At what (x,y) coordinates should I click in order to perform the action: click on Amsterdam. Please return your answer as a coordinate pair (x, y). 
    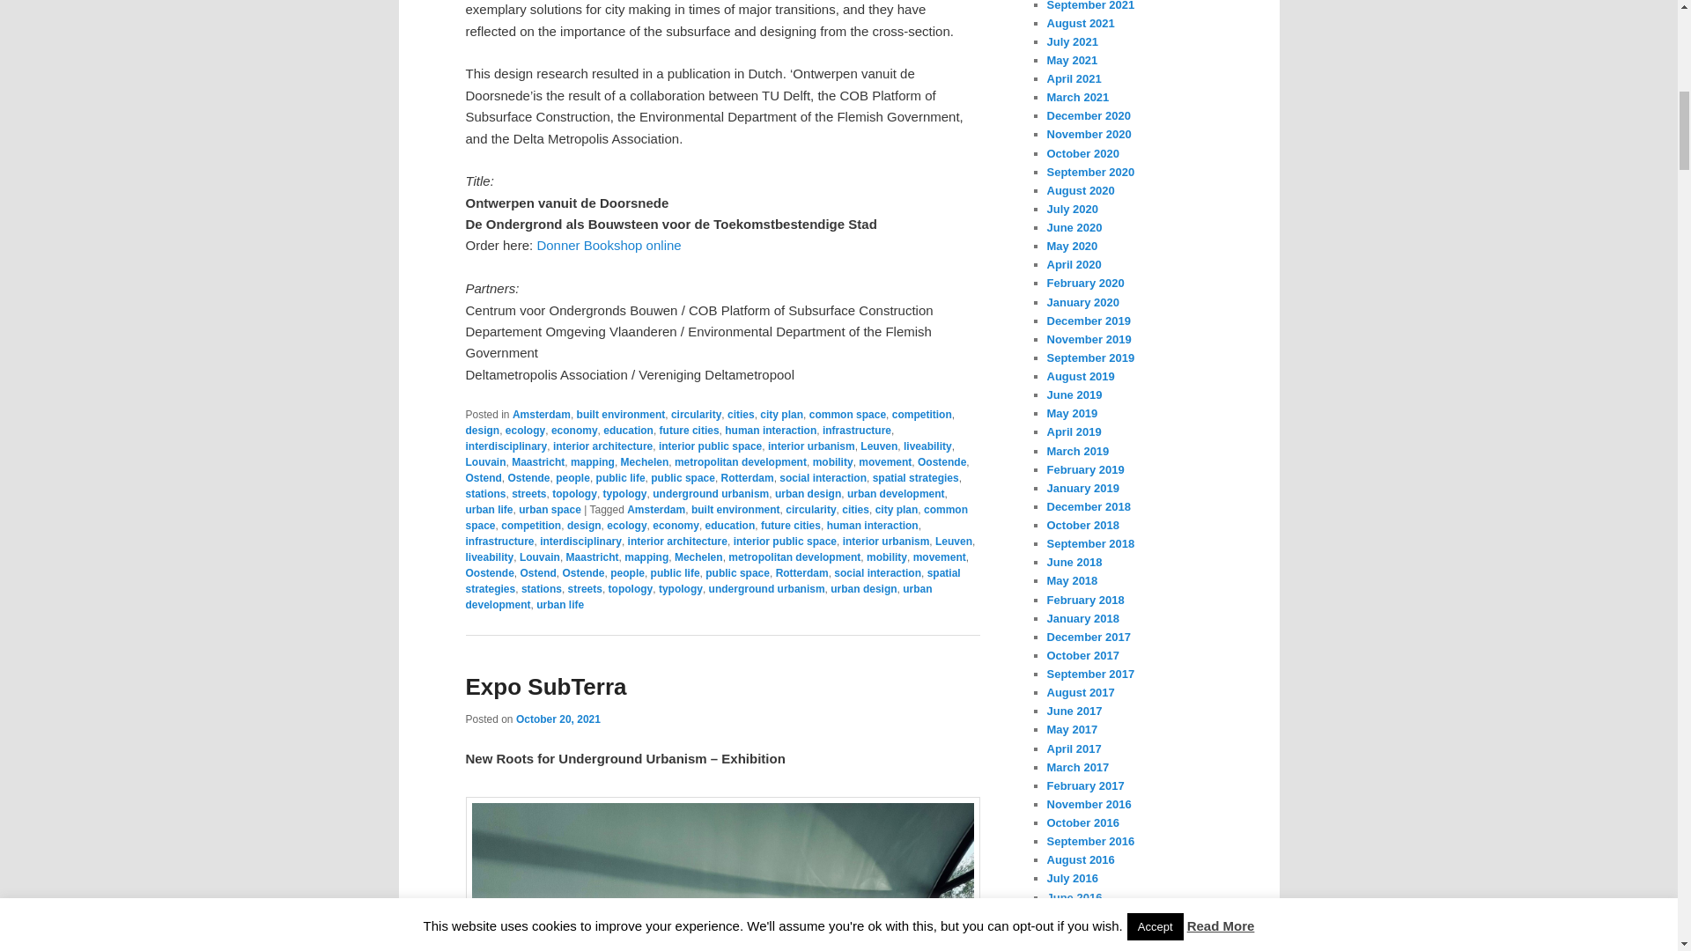
    Looking at the image, I should click on (541, 415).